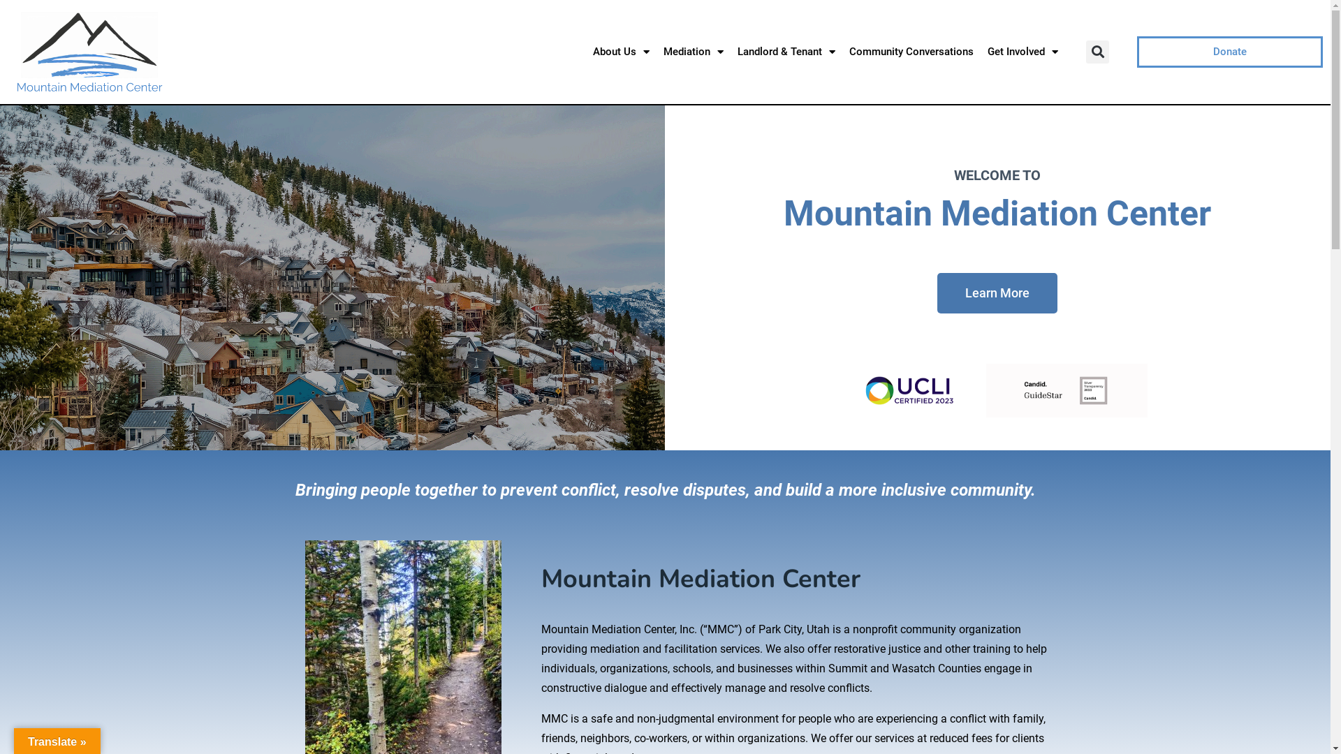 The width and height of the screenshot is (1341, 754). I want to click on About Us, so click(622, 52).